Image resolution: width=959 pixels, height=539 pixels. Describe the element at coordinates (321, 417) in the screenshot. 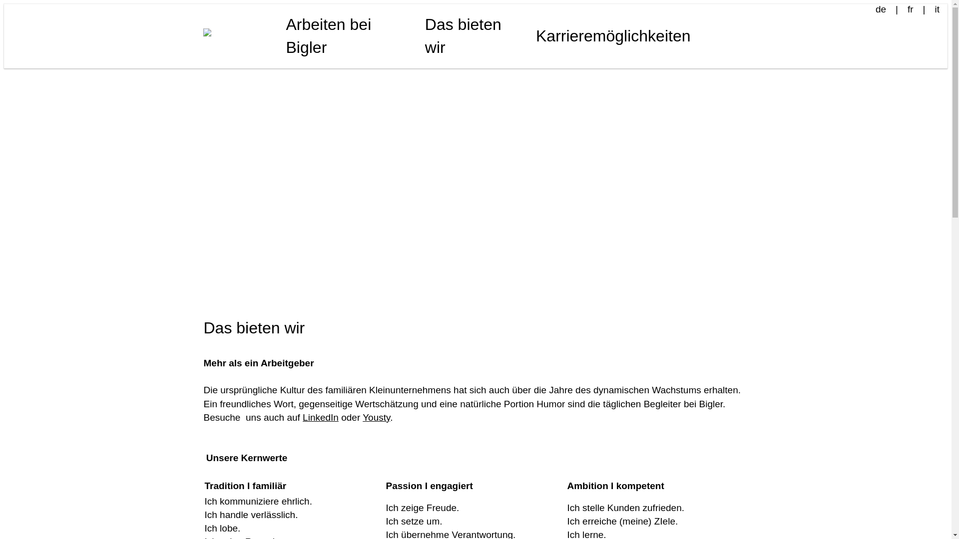

I see `LinkedIn` at that location.